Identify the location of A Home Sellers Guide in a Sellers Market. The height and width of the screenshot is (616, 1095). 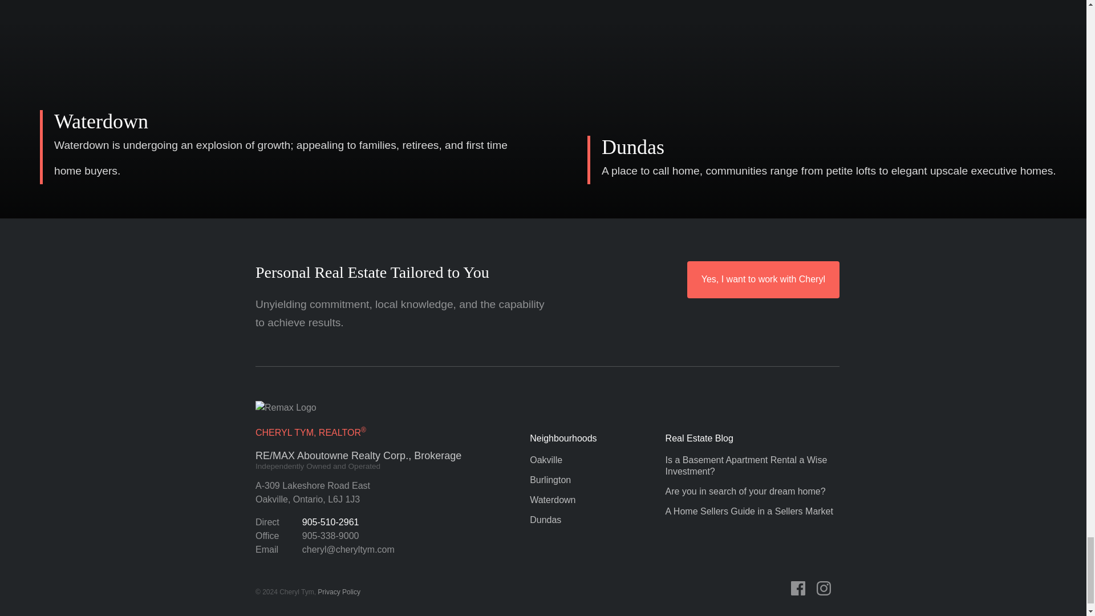
(563, 500).